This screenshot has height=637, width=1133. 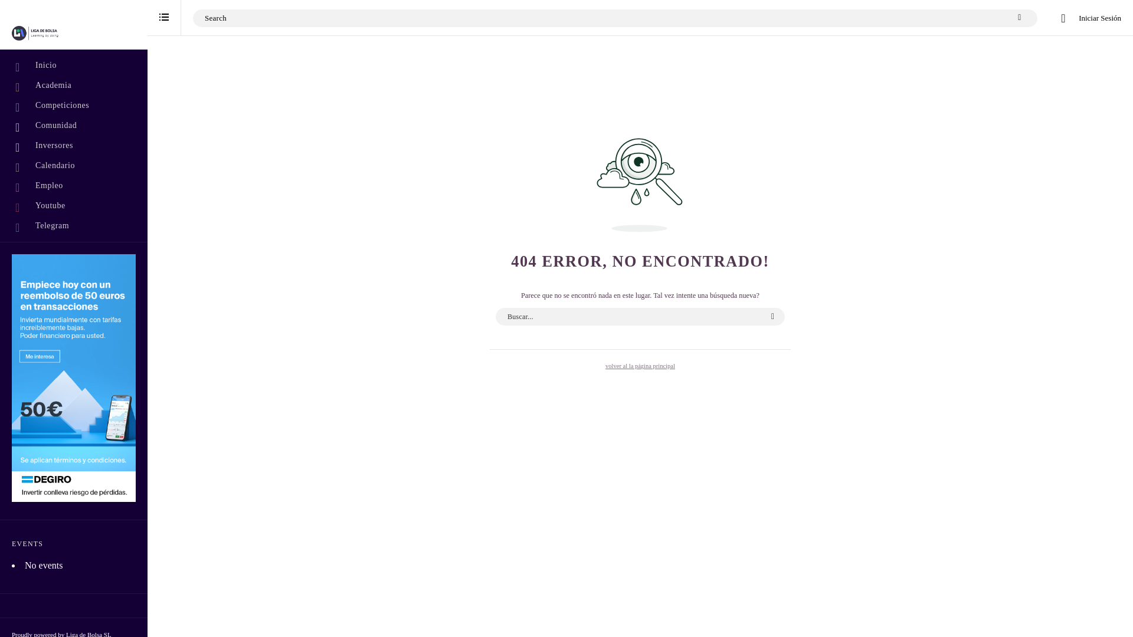 I want to click on Inversores, so click(x=73, y=145).